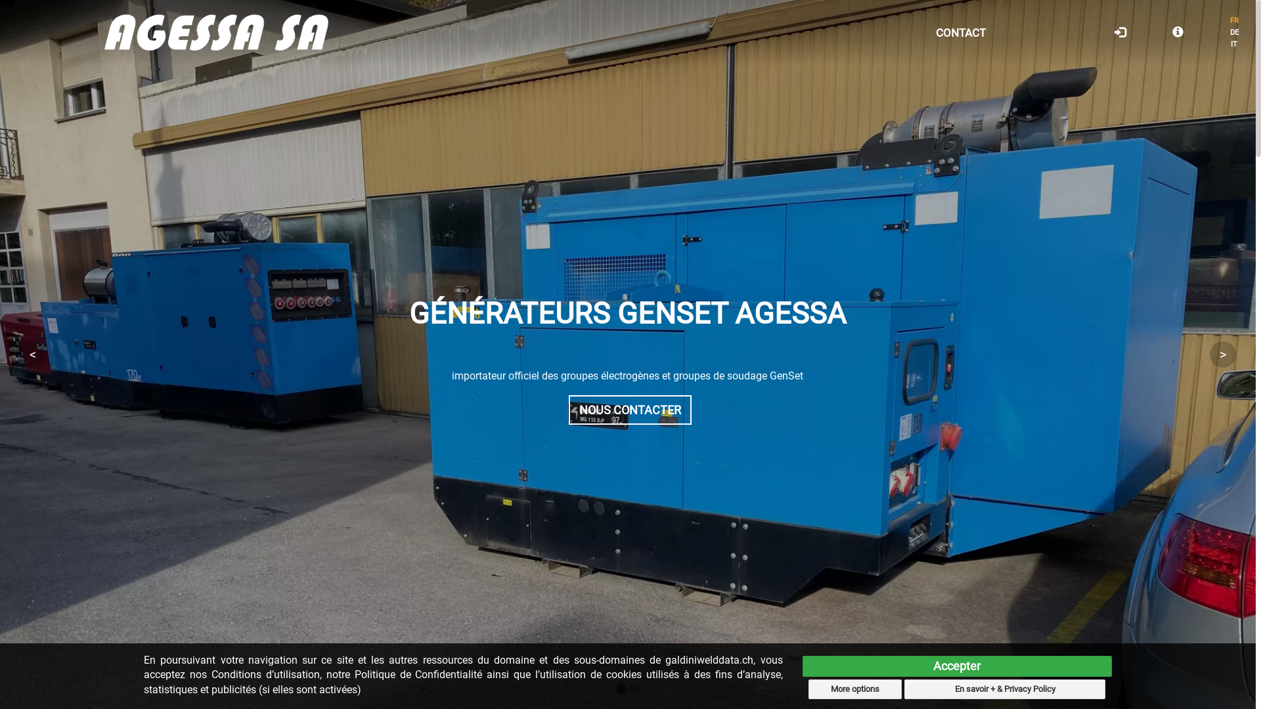 The height and width of the screenshot is (709, 1261). What do you see at coordinates (855, 689) in the screenshot?
I see `More options` at bounding box center [855, 689].